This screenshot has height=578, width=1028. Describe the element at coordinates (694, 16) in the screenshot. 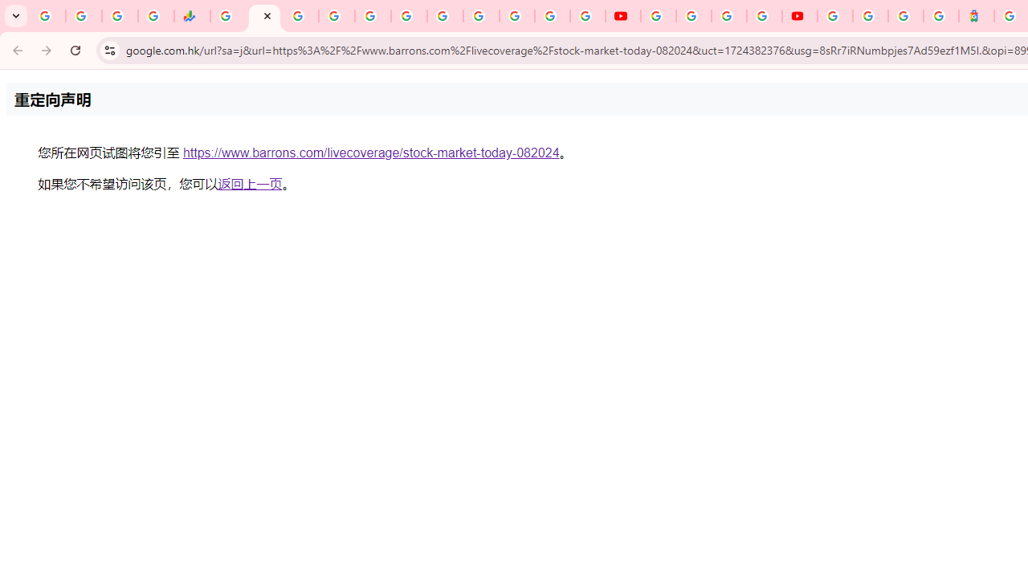

I see `Google Account Help` at that location.